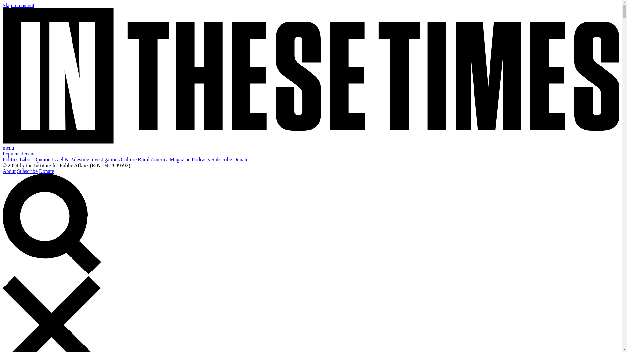 The height and width of the screenshot is (352, 627). What do you see at coordinates (25, 159) in the screenshot?
I see `Labor` at bounding box center [25, 159].